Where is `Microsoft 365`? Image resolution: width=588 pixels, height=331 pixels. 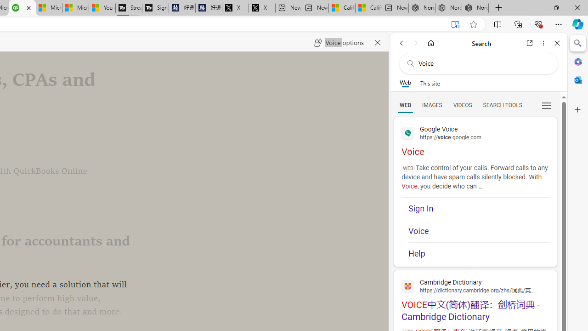
Microsoft 365 is located at coordinates (578, 61).